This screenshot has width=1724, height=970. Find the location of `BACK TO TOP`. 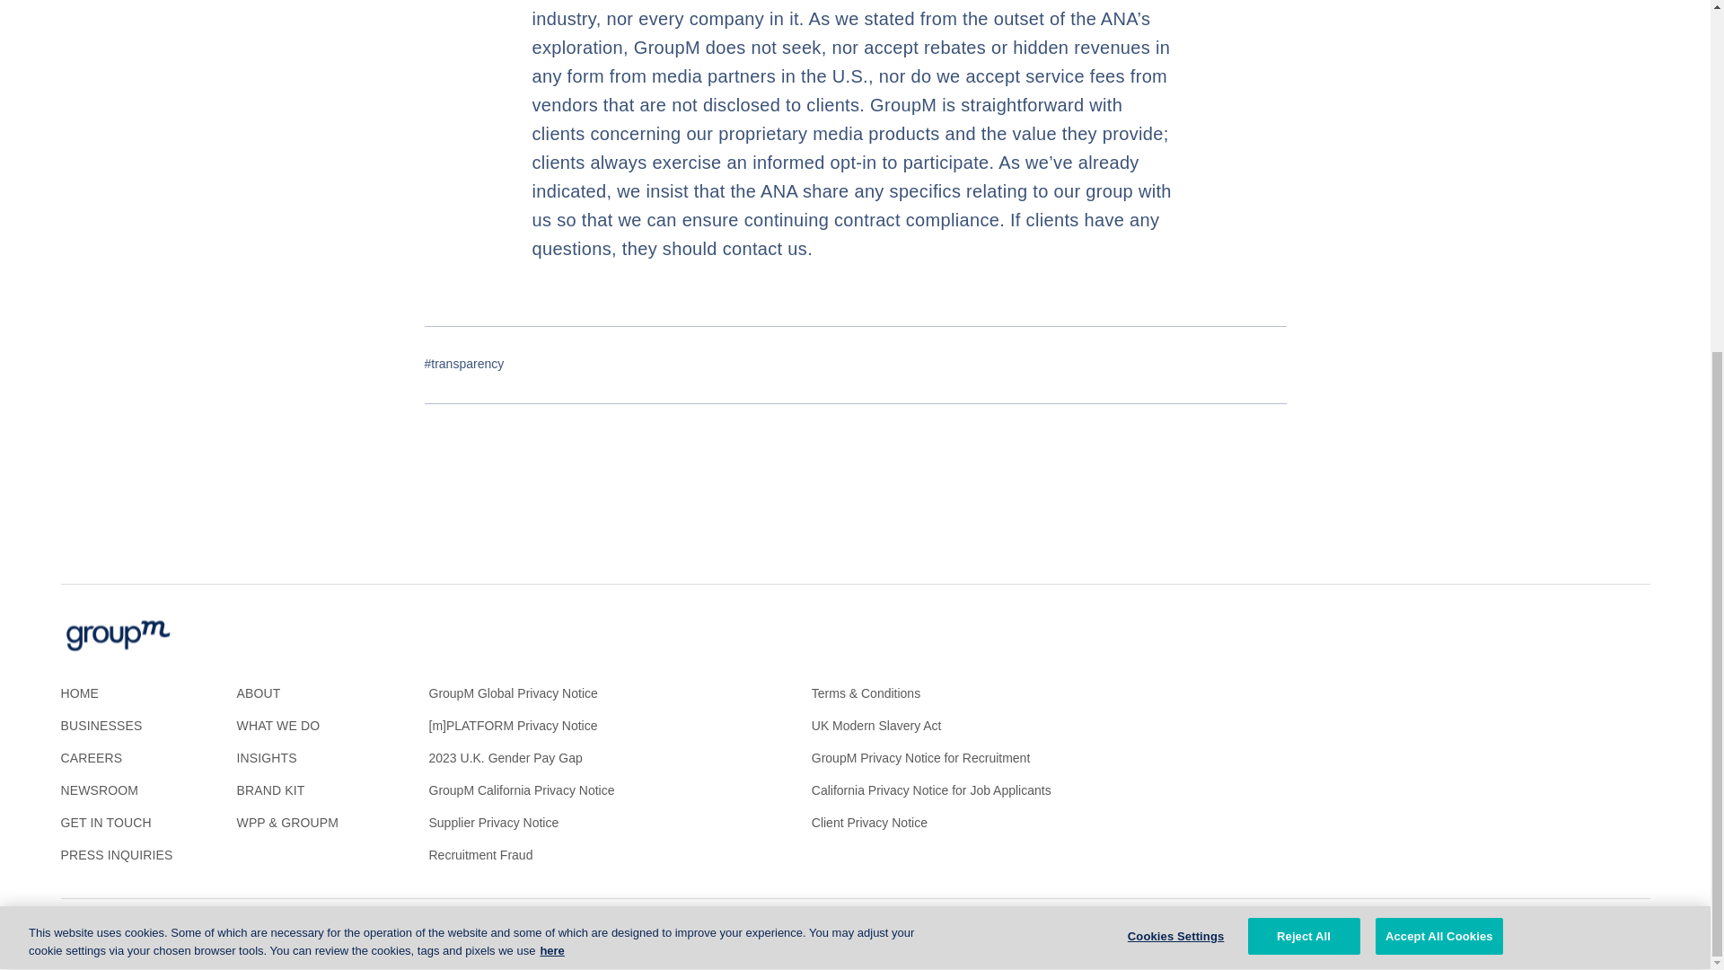

BACK TO TOP is located at coordinates (1607, 936).